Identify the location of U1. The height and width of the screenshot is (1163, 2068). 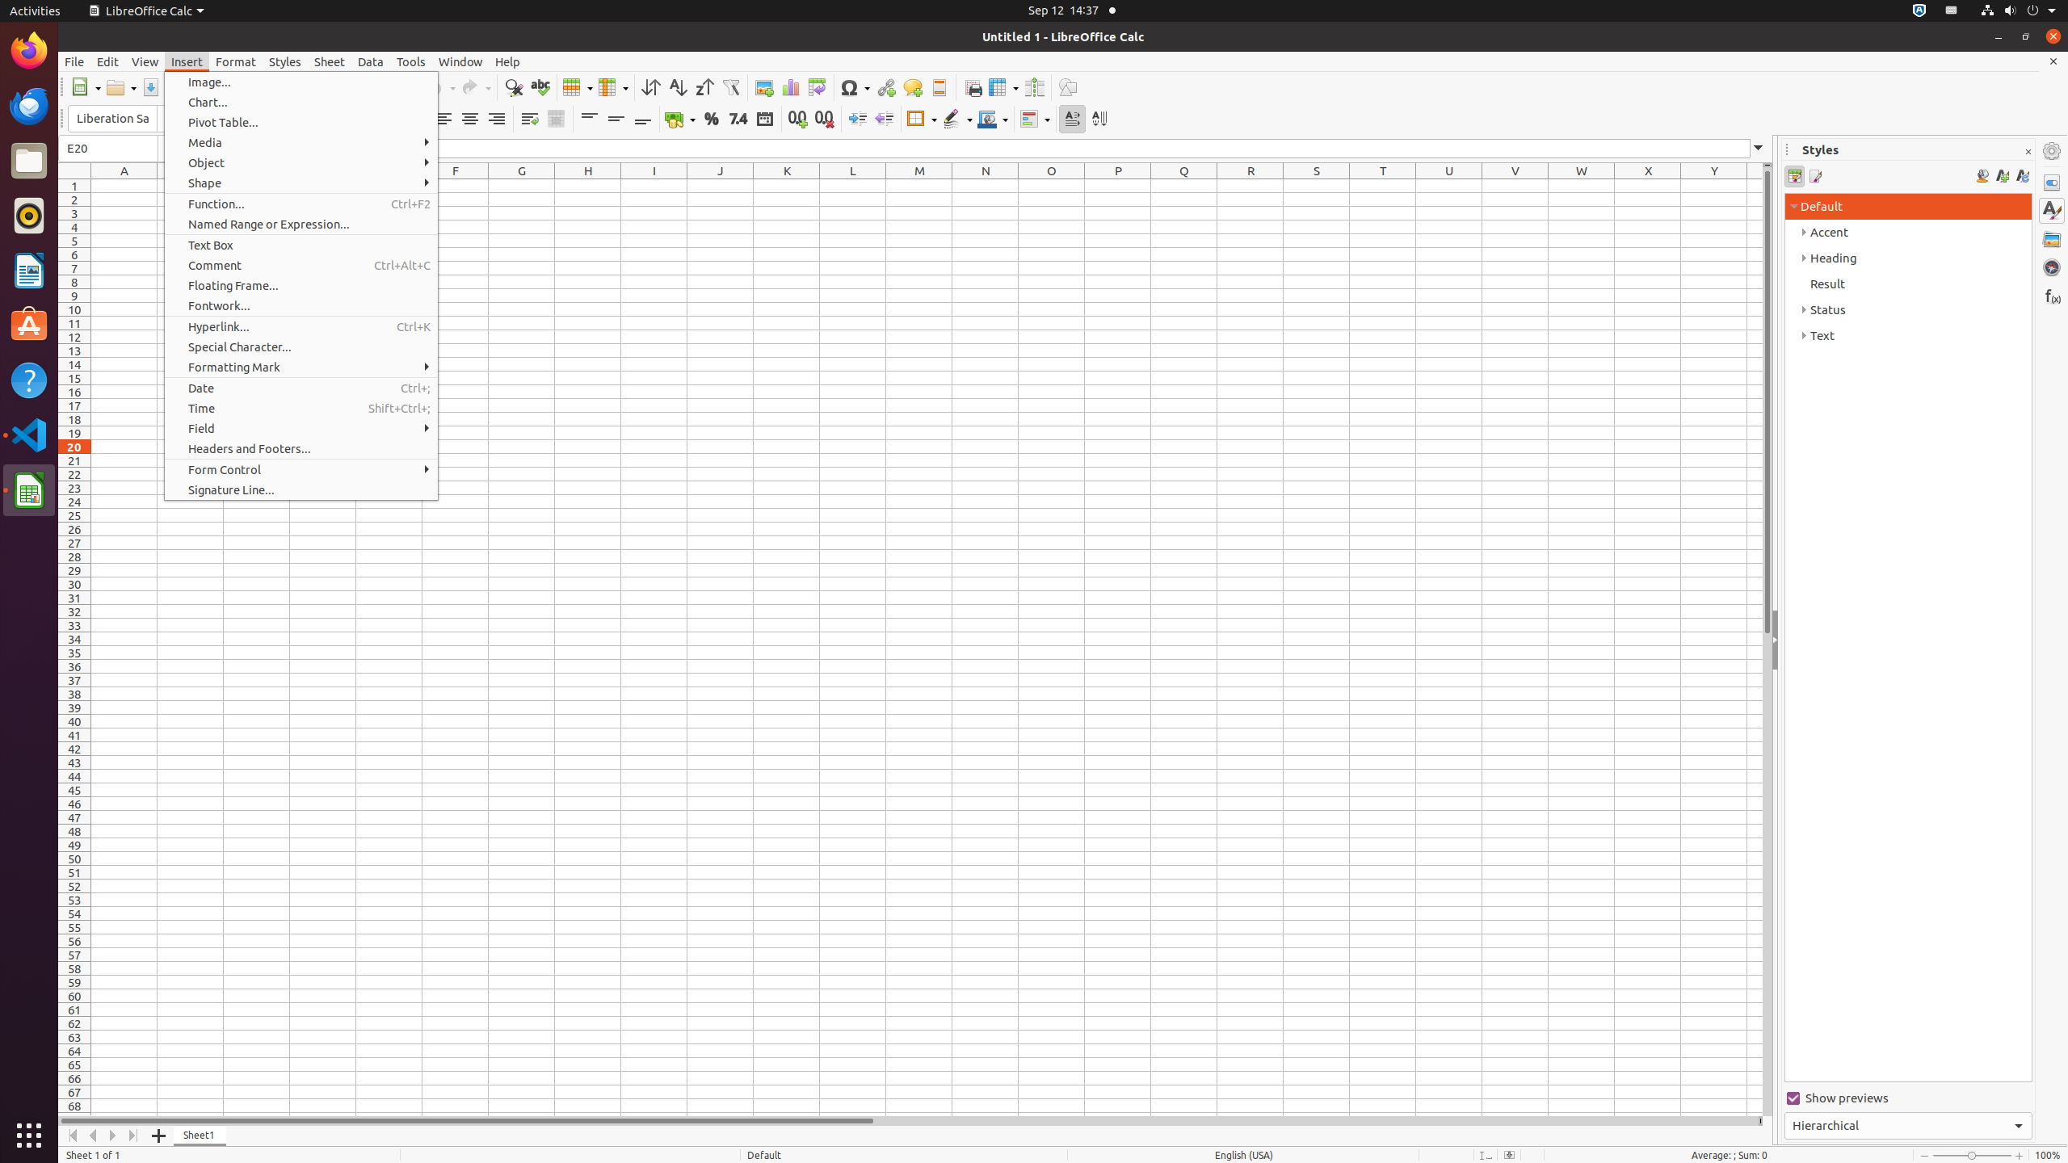
(1449, 186).